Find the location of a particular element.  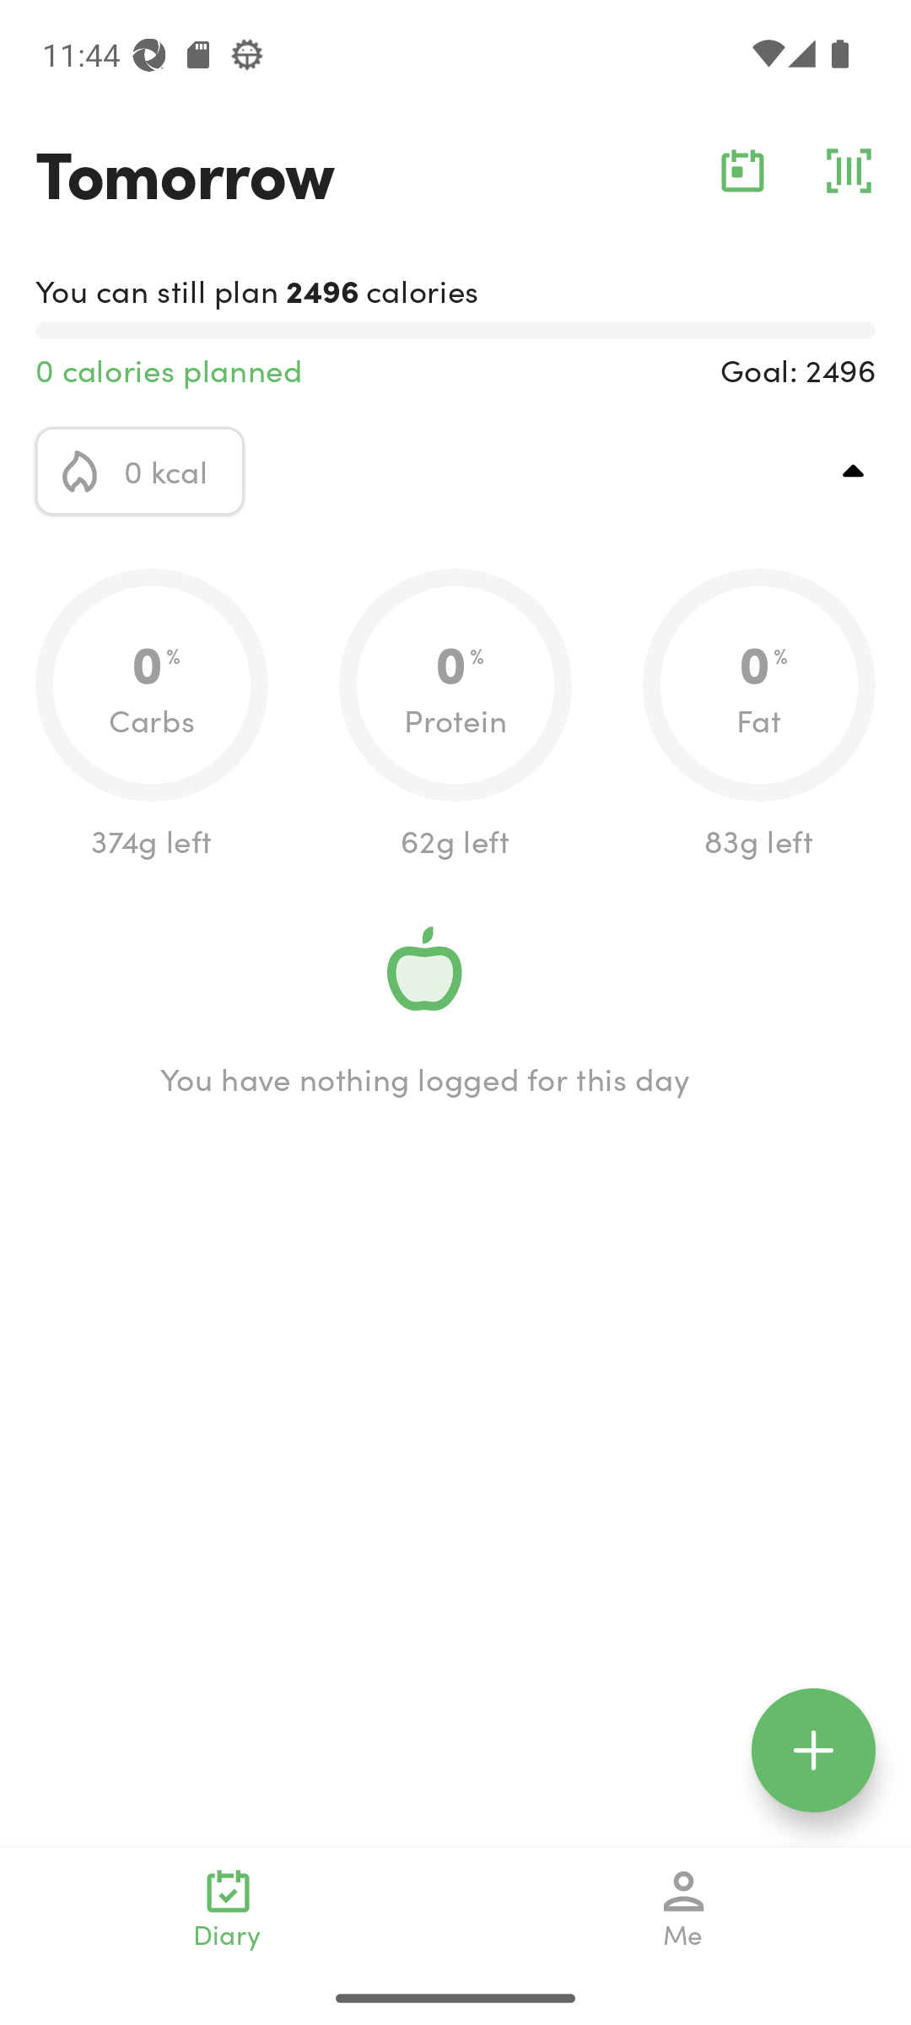

barcode_action is located at coordinates (849, 170).